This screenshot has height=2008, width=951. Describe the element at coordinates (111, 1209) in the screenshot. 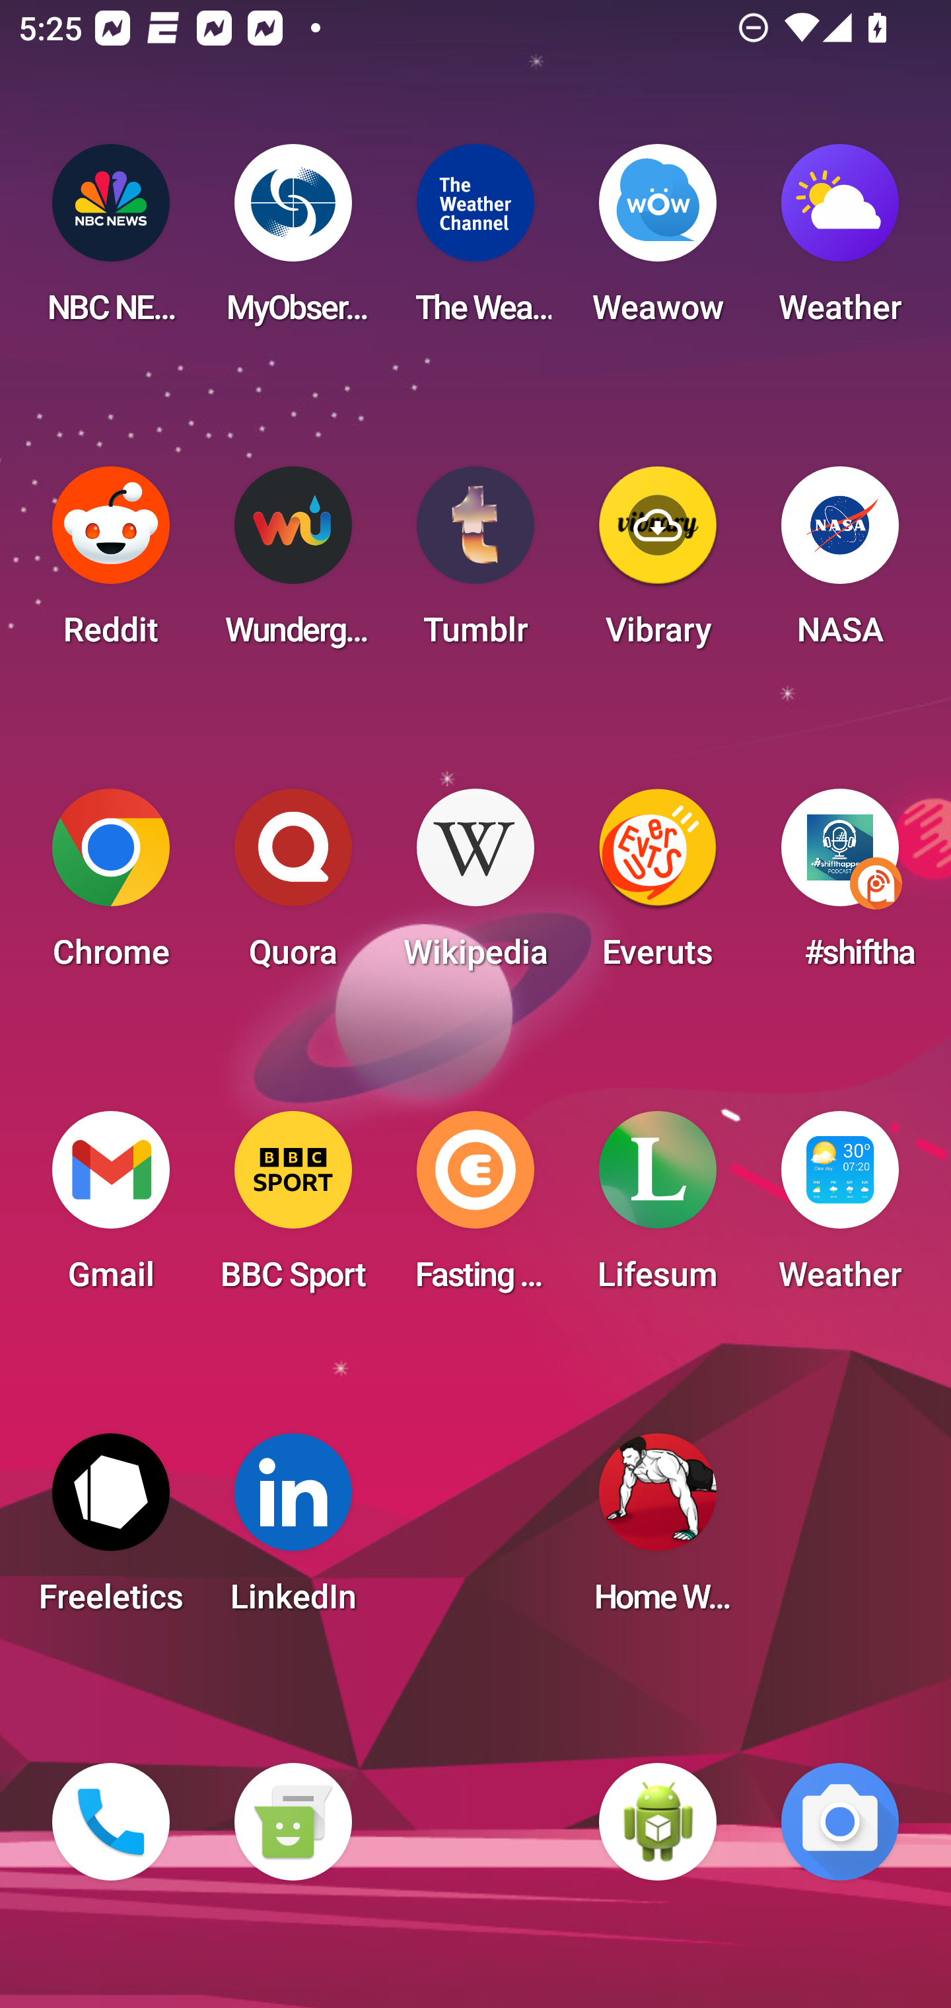

I see `Gmail` at that location.